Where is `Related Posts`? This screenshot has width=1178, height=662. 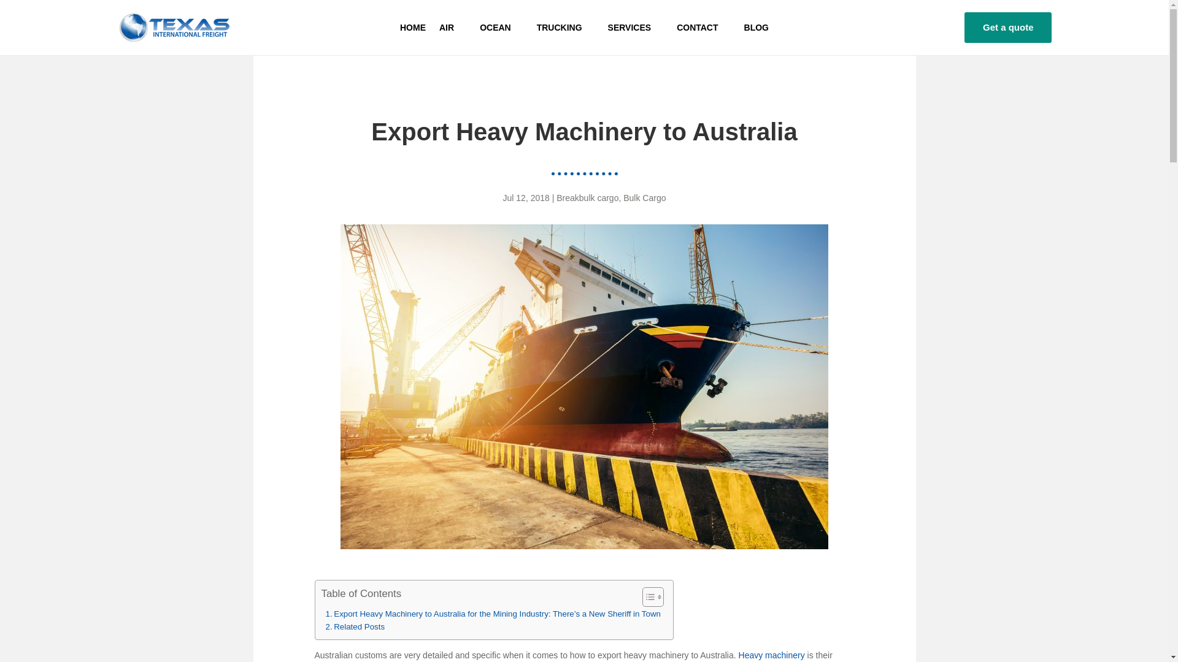
Related Posts is located at coordinates (355, 626).